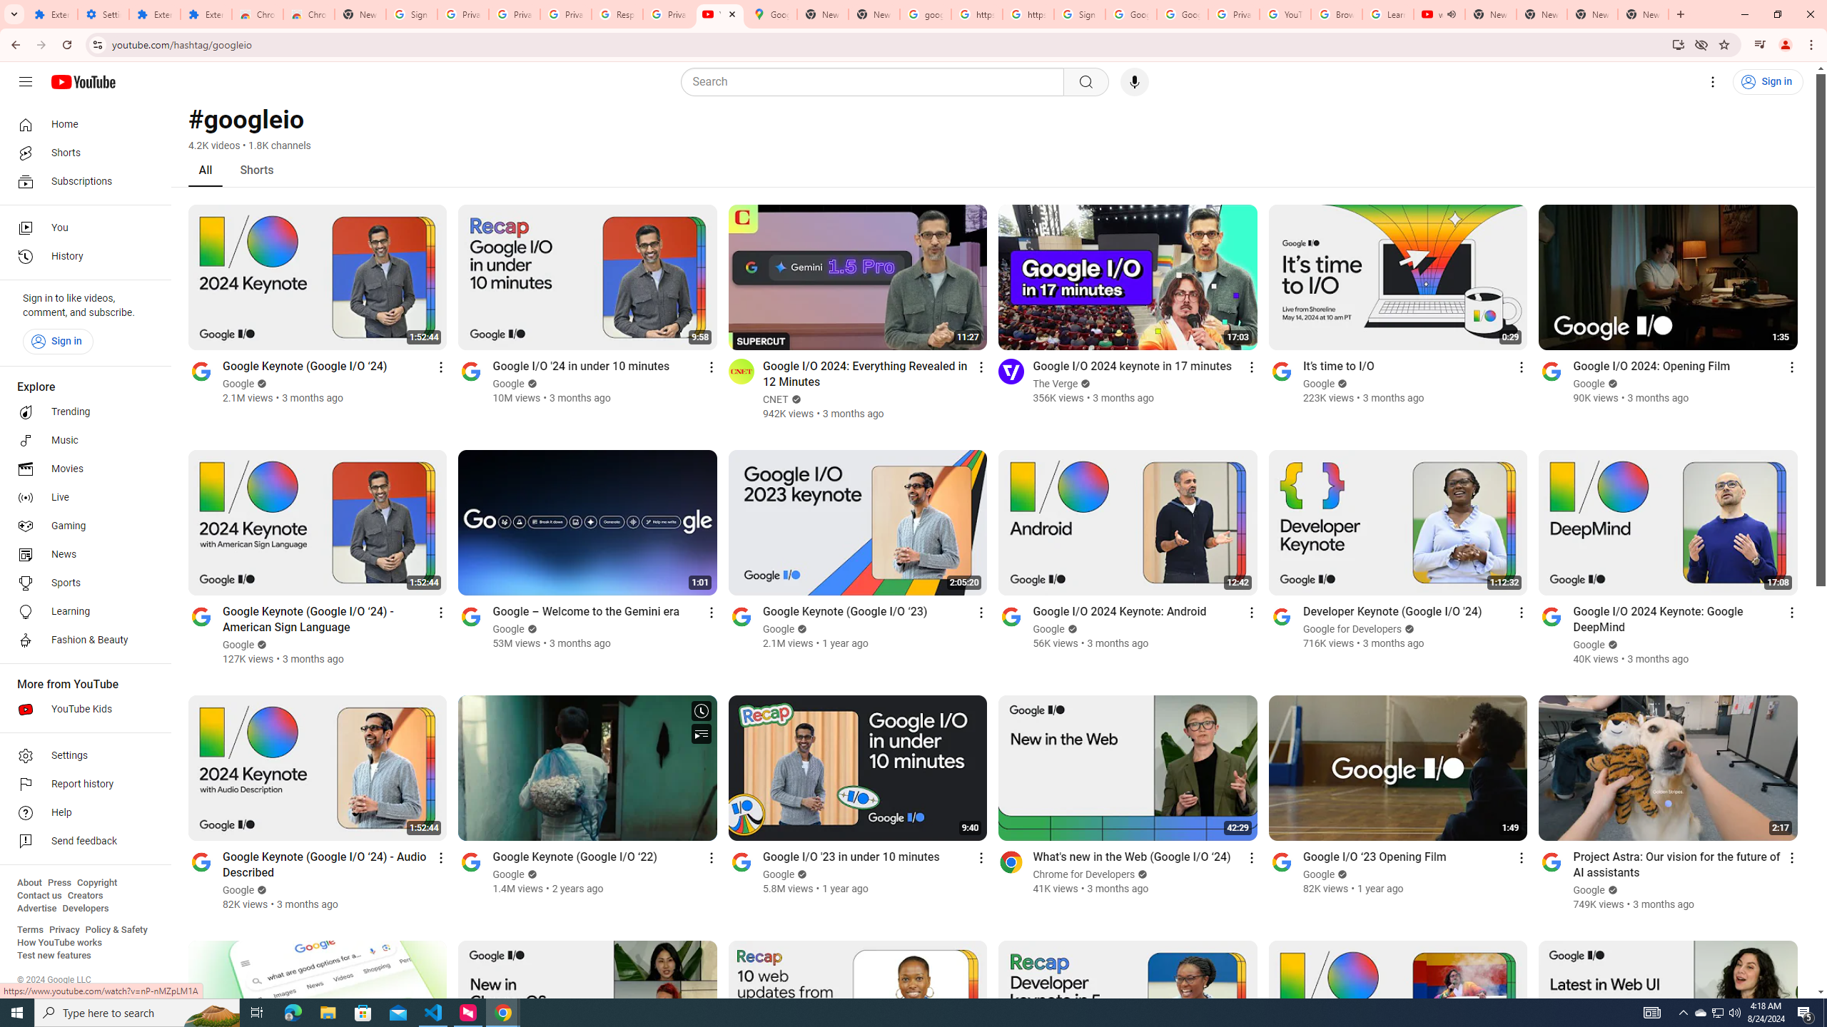 This screenshot has height=1027, width=1827. What do you see at coordinates (81, 583) in the screenshot?
I see `Sports` at bounding box center [81, 583].